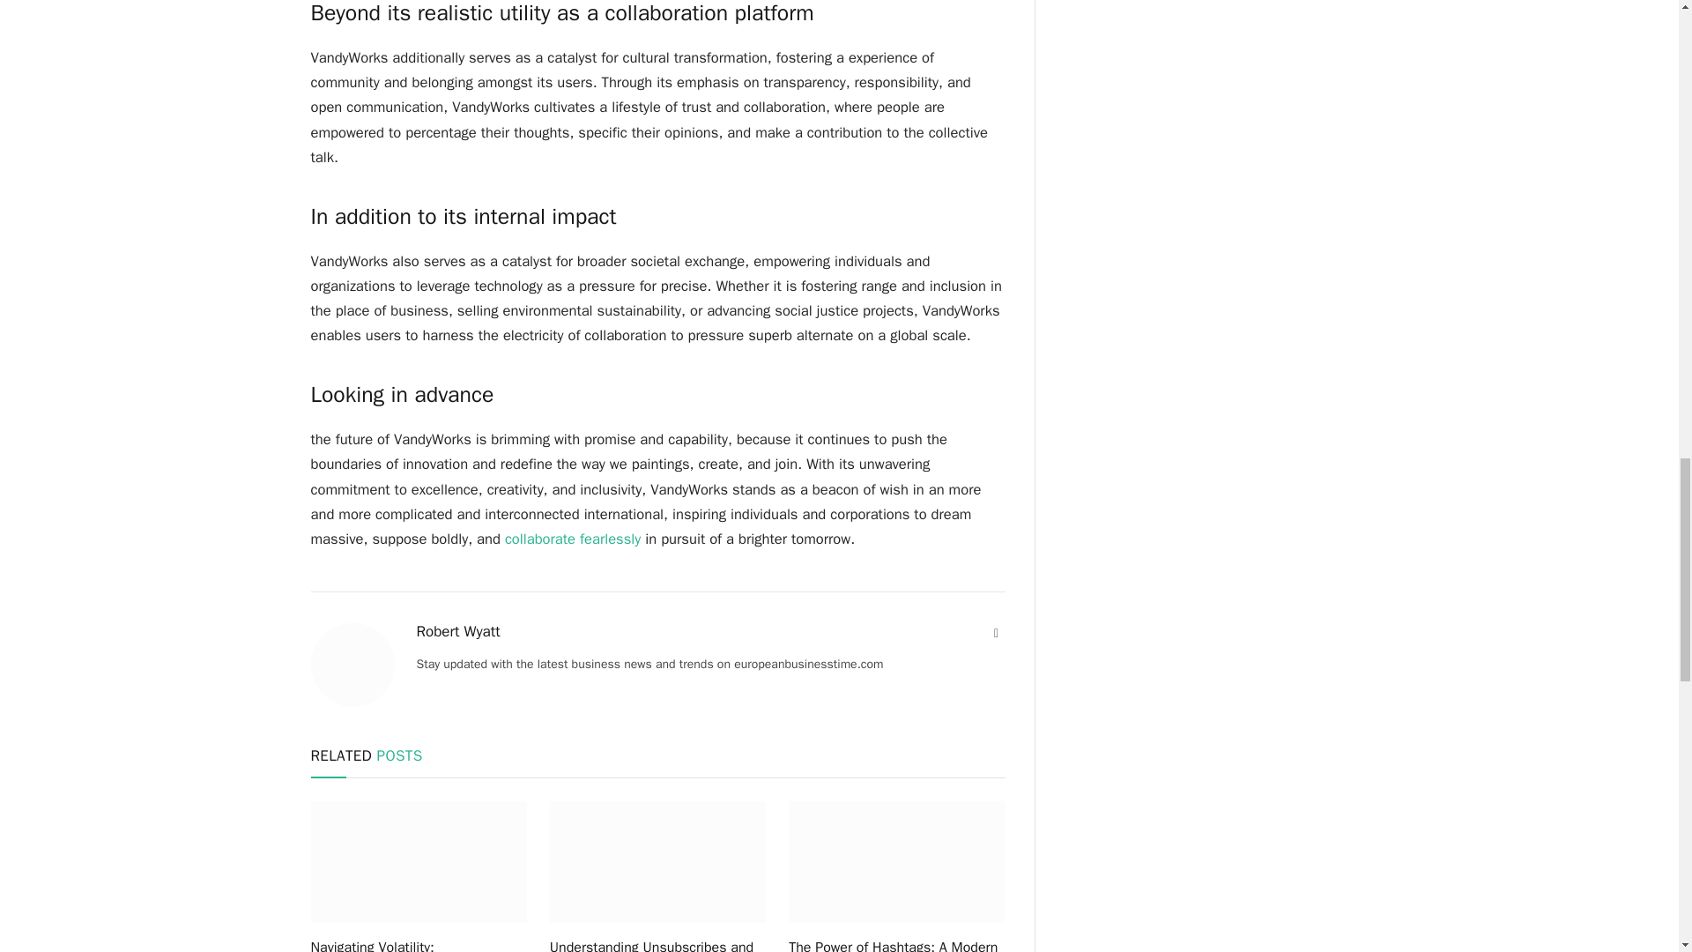 Image resolution: width=1692 pixels, height=952 pixels. What do you see at coordinates (457, 631) in the screenshot?
I see `Robert Wyatt` at bounding box center [457, 631].